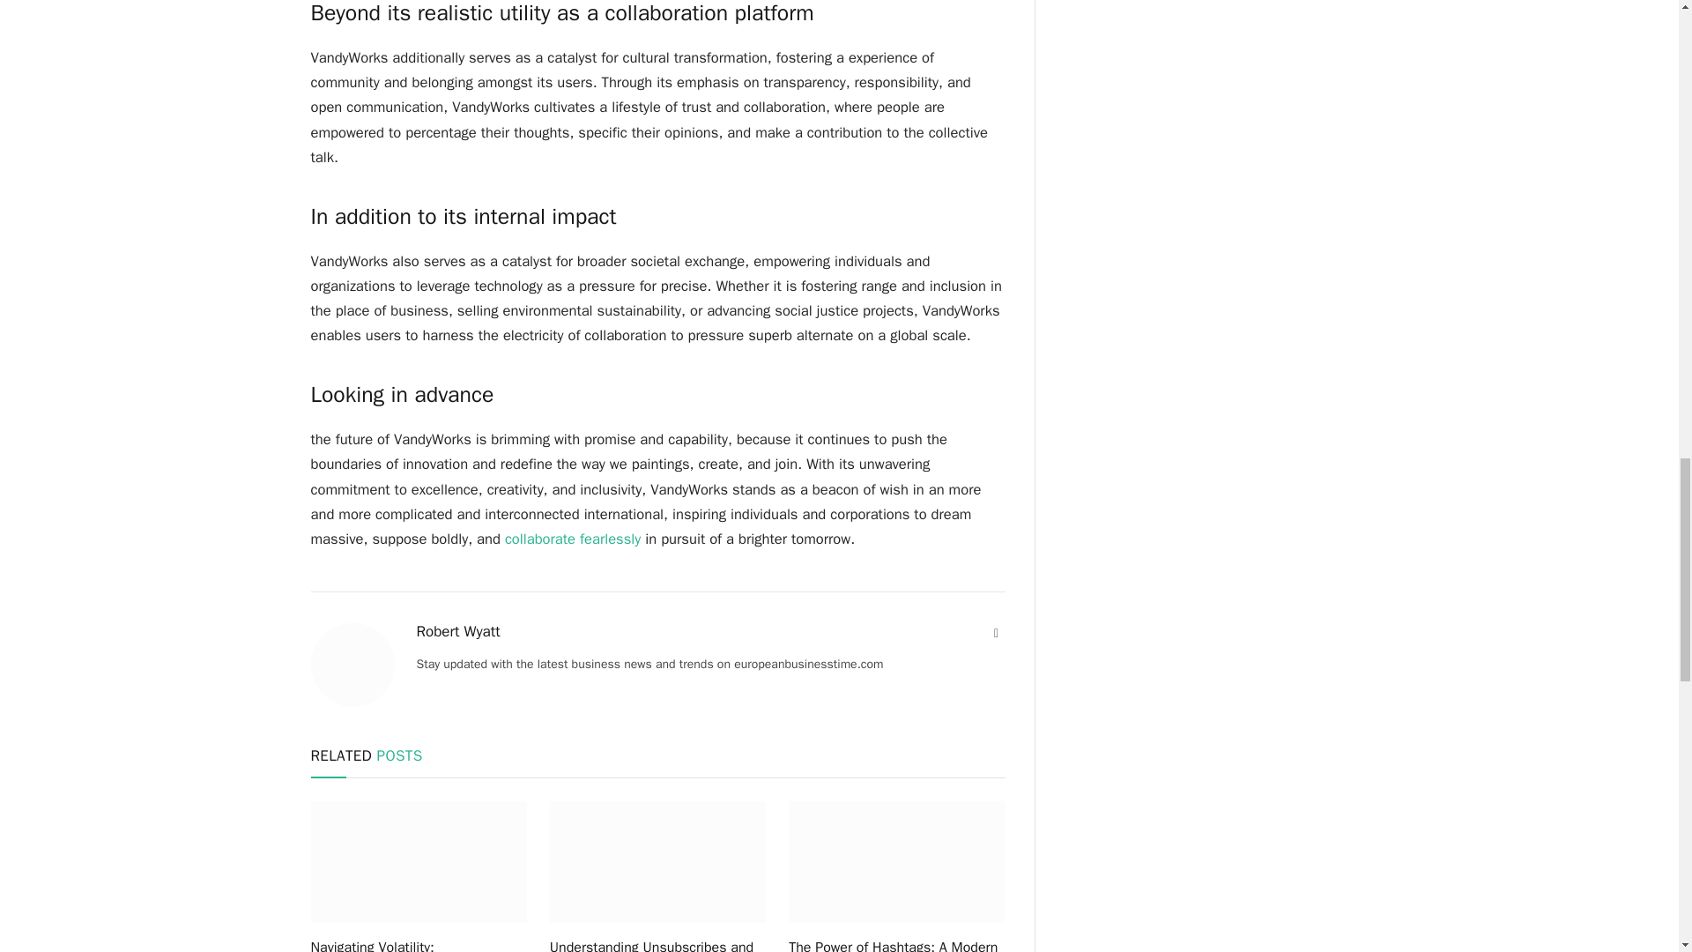 Image resolution: width=1692 pixels, height=952 pixels. What do you see at coordinates (457, 631) in the screenshot?
I see `Robert Wyatt` at bounding box center [457, 631].